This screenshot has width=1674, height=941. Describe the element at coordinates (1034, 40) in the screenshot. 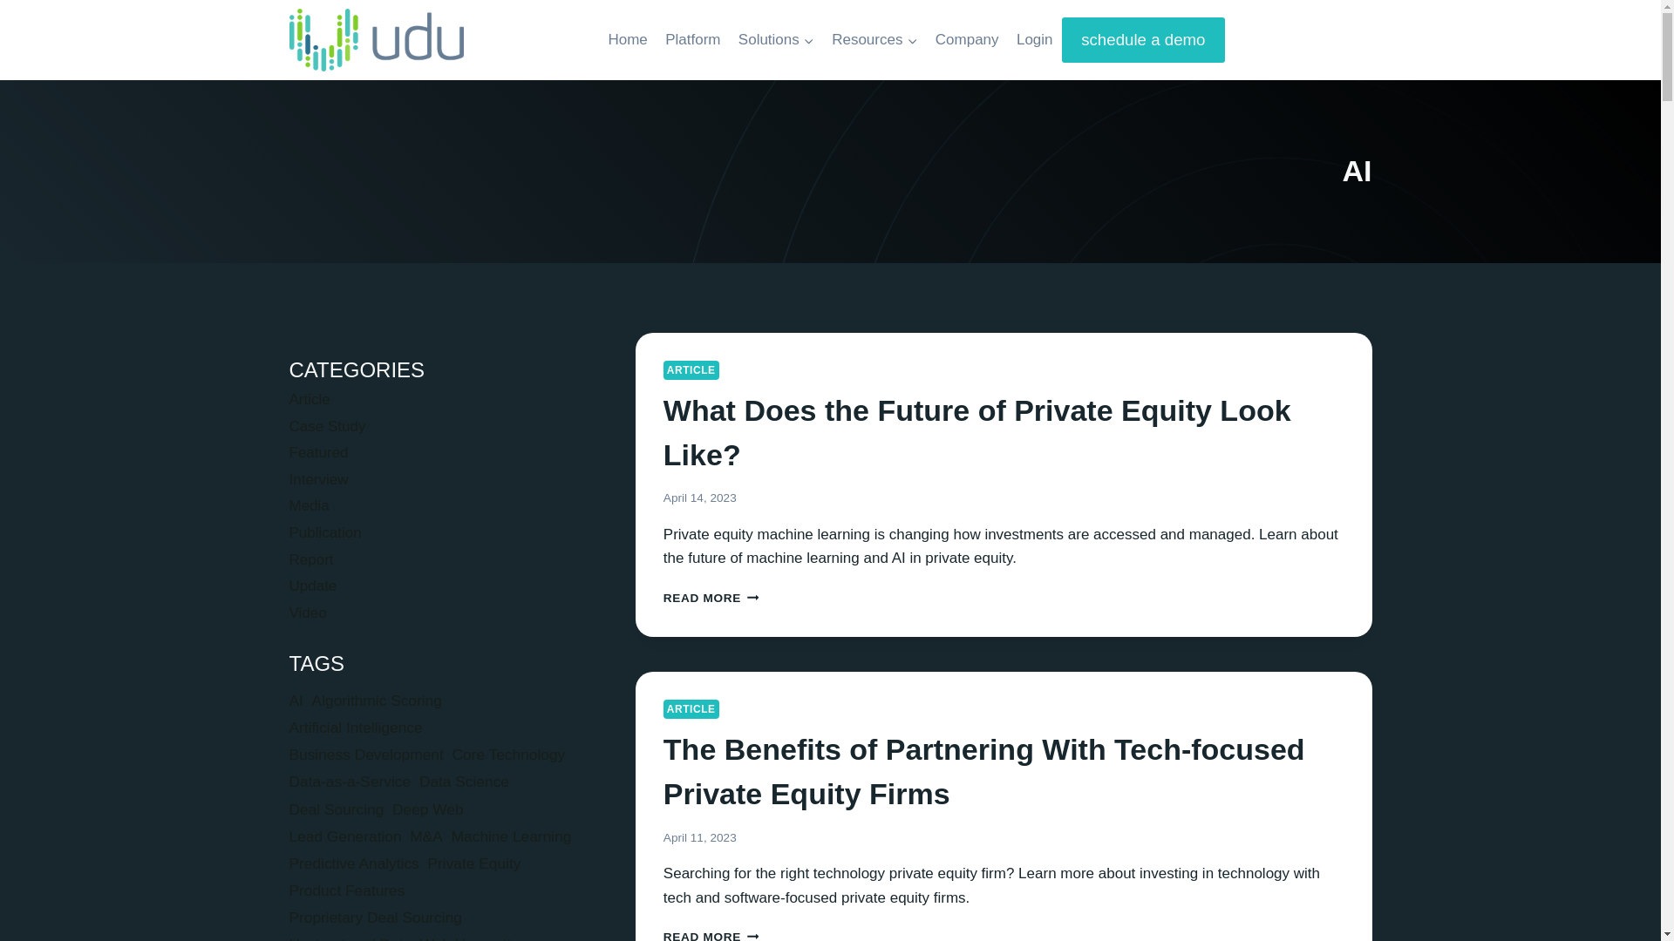

I see `Login` at that location.